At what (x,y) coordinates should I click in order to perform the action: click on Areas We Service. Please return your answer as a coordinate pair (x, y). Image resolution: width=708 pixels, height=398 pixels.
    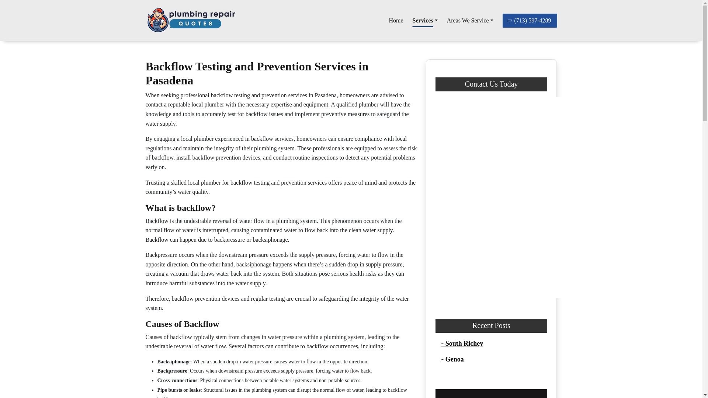
    Looking at the image, I should click on (470, 20).